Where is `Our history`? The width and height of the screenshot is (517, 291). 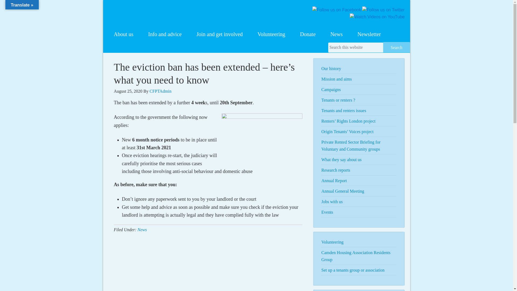
Our history is located at coordinates (331, 68).